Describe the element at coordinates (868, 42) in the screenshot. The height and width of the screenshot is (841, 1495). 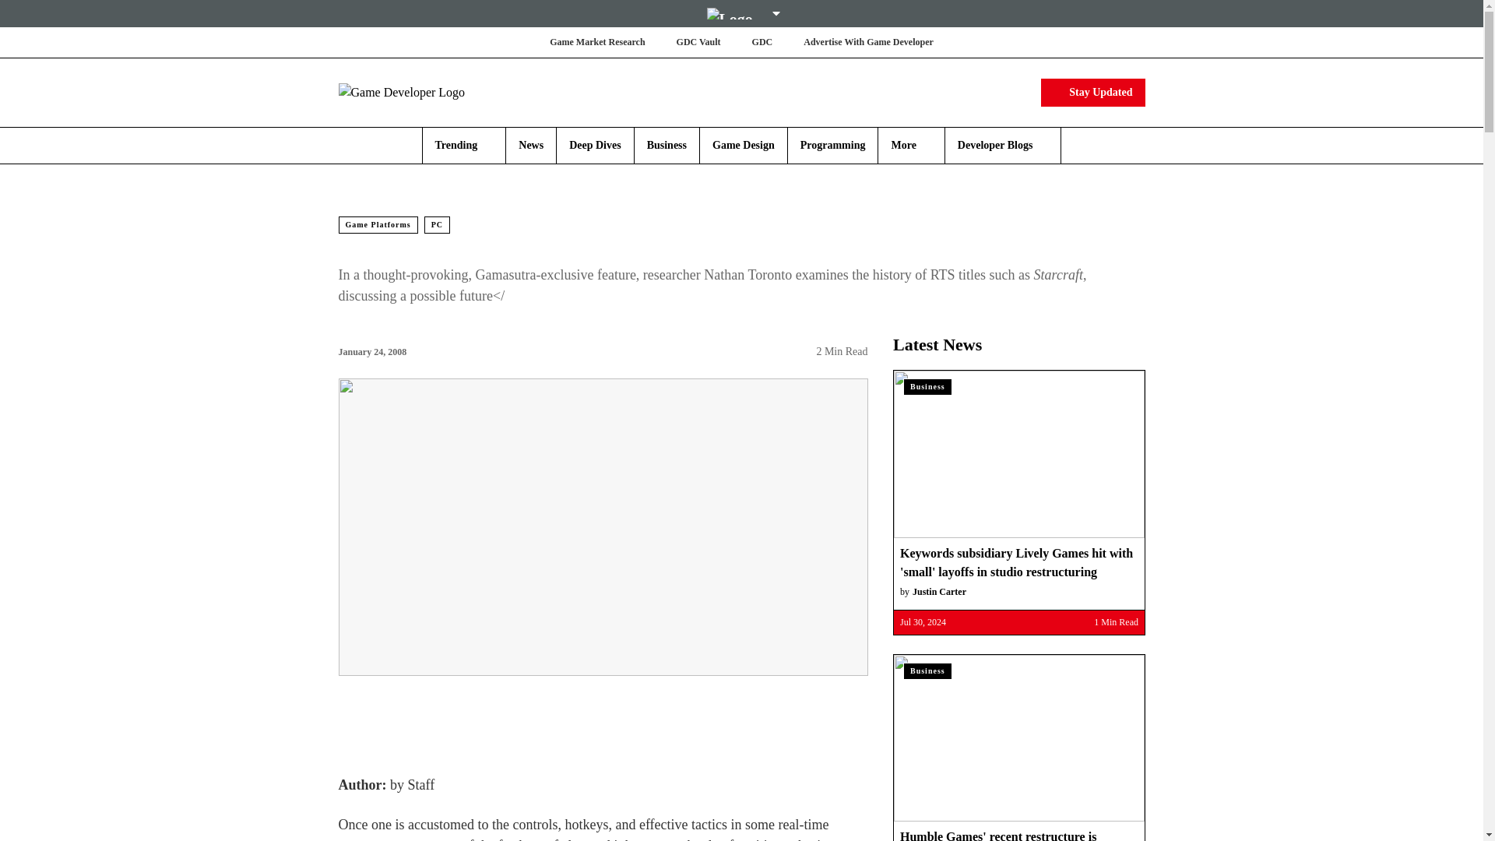
I see `Advertise With Game Developer` at that location.